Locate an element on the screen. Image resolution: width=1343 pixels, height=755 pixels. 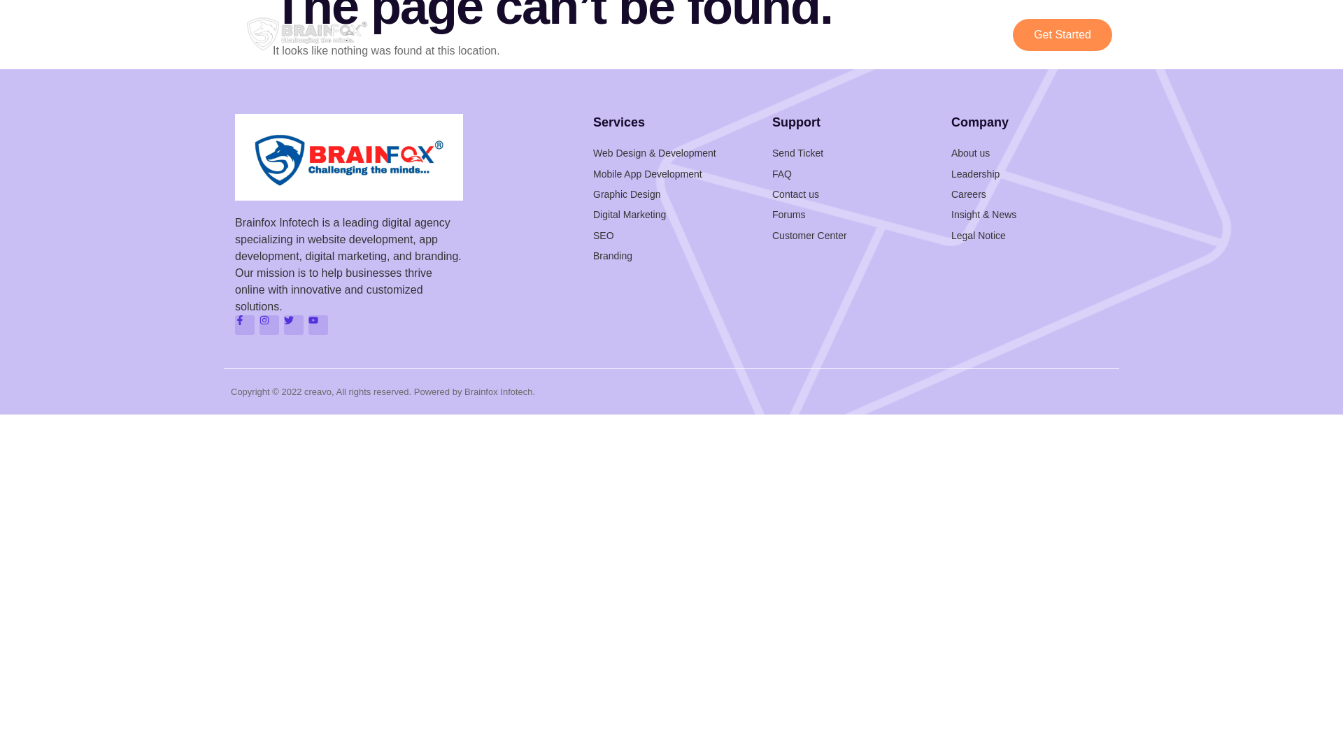
Get Started is located at coordinates (1062, 35).